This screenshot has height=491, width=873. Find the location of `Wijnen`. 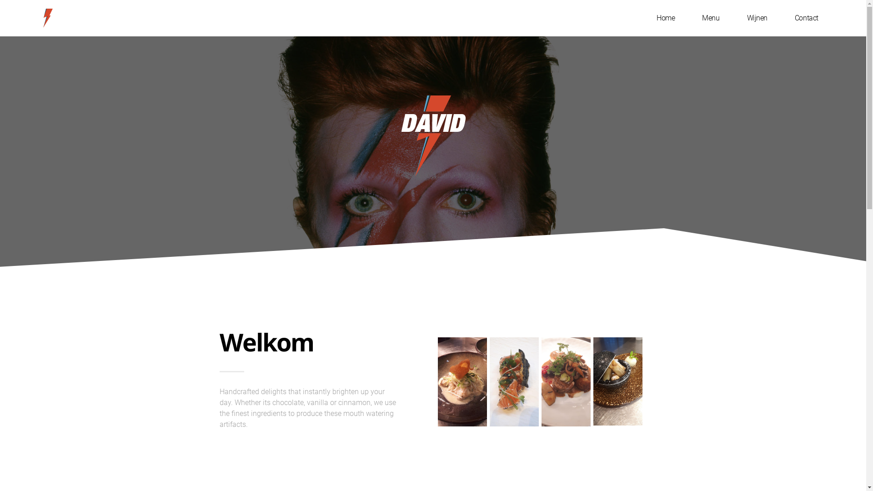

Wijnen is located at coordinates (758, 18).